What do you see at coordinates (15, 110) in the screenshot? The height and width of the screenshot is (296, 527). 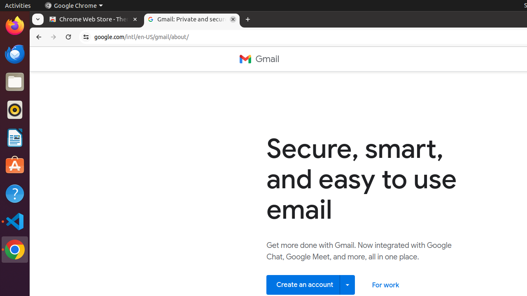 I see `Rhythmbox` at bounding box center [15, 110].